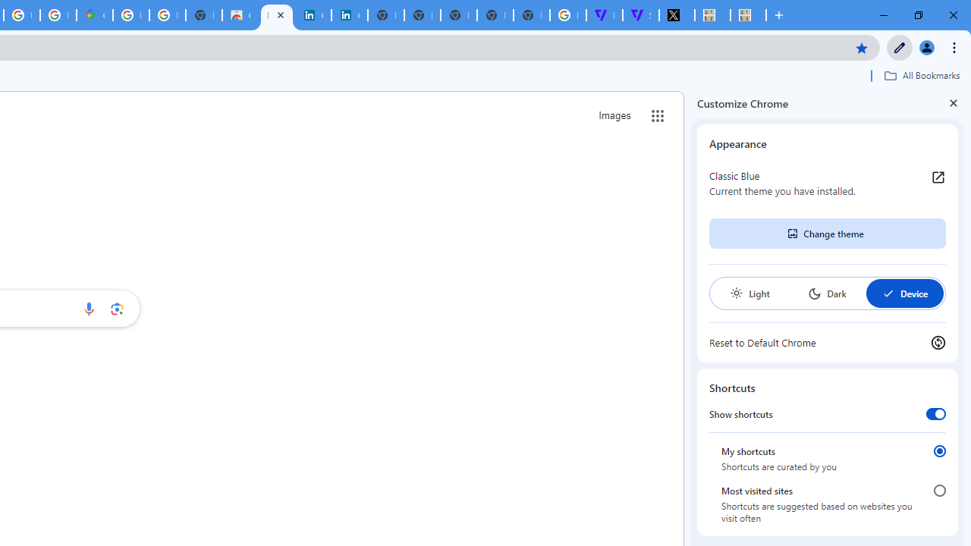 The image size is (971, 546). What do you see at coordinates (827, 293) in the screenshot?
I see `Dark` at bounding box center [827, 293].